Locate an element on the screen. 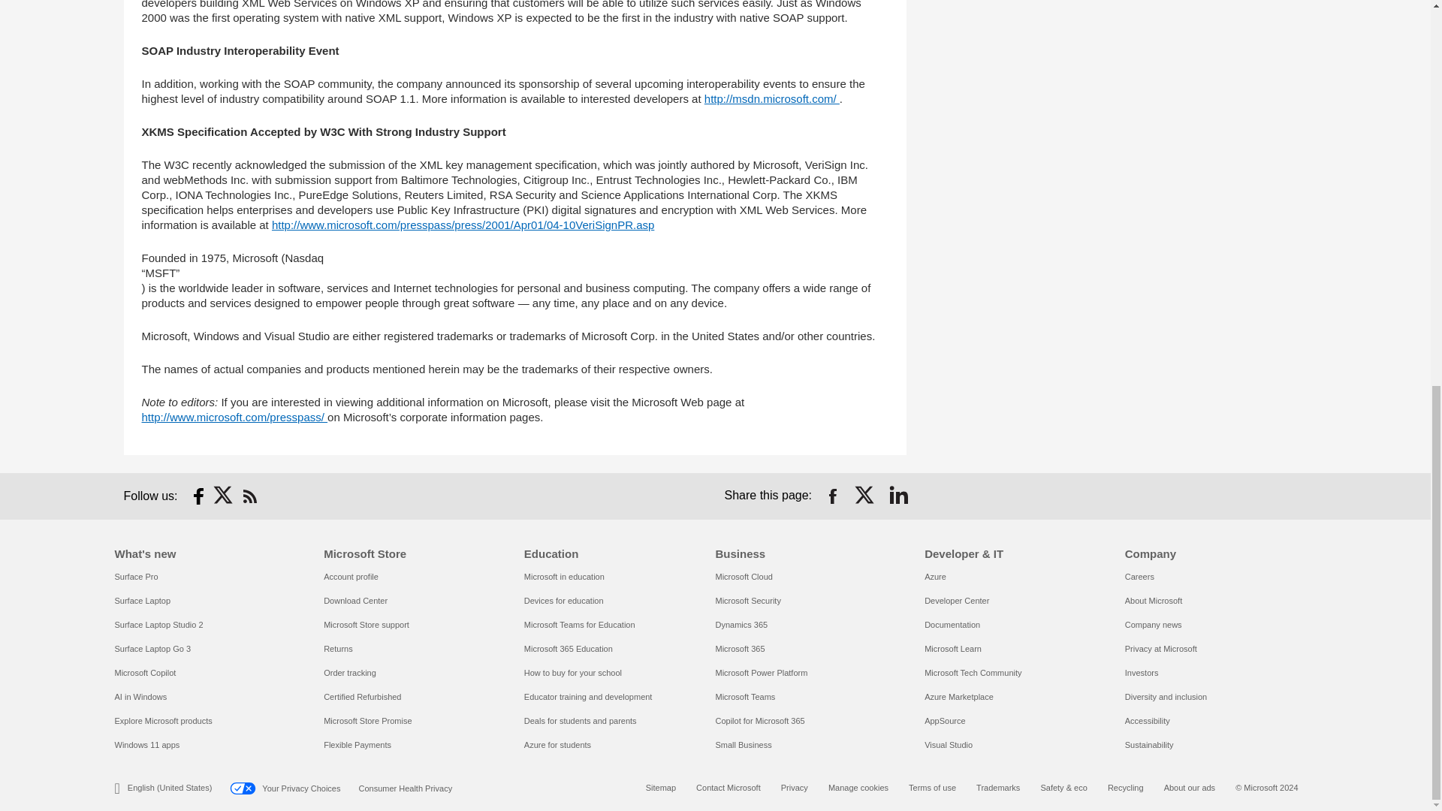  Follow on Facebook is located at coordinates (198, 496).